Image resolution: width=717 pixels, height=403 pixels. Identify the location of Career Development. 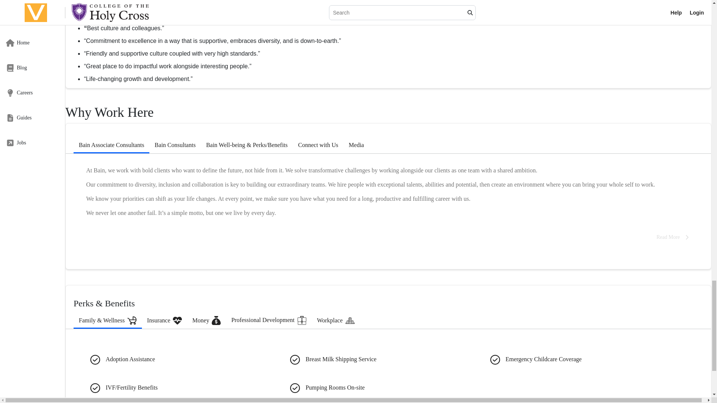
(236, 9).